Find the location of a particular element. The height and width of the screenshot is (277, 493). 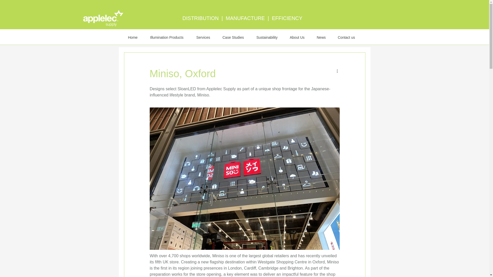

Case Studies is located at coordinates (160, 37).